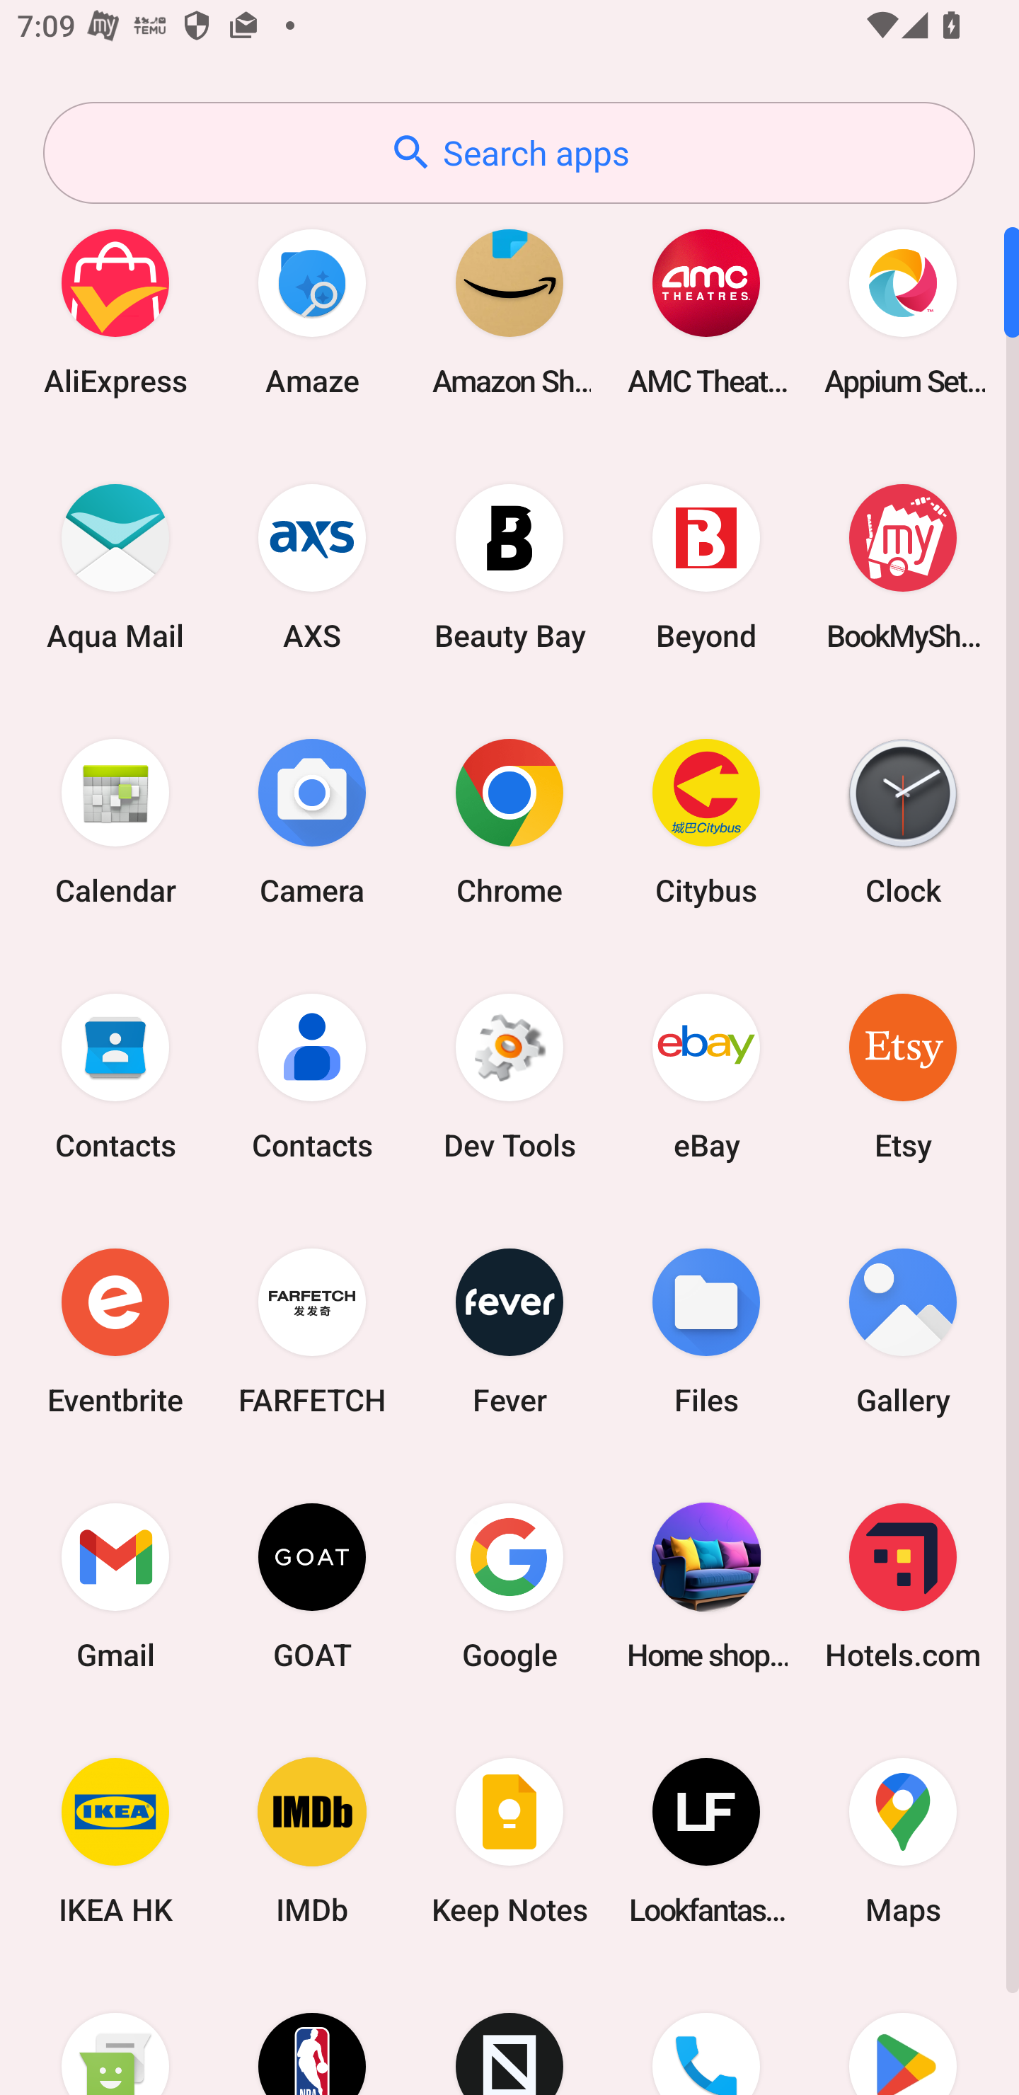 The width and height of the screenshot is (1019, 2095). I want to click on Google, so click(509, 1585).